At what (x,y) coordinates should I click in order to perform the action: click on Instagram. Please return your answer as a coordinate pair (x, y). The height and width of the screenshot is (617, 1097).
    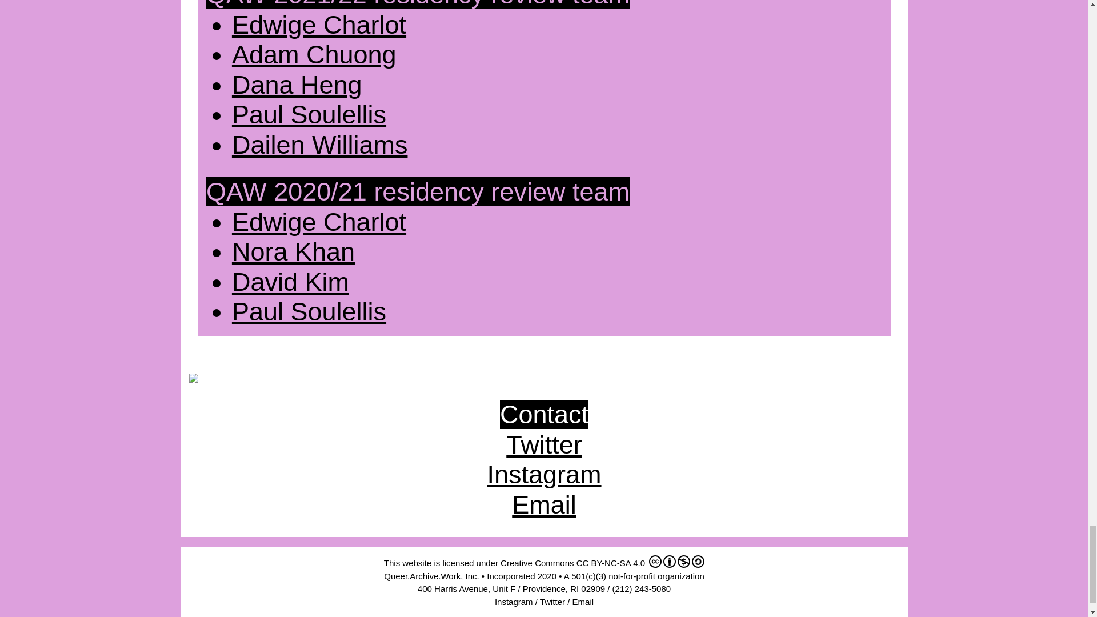
    Looking at the image, I should click on (544, 474).